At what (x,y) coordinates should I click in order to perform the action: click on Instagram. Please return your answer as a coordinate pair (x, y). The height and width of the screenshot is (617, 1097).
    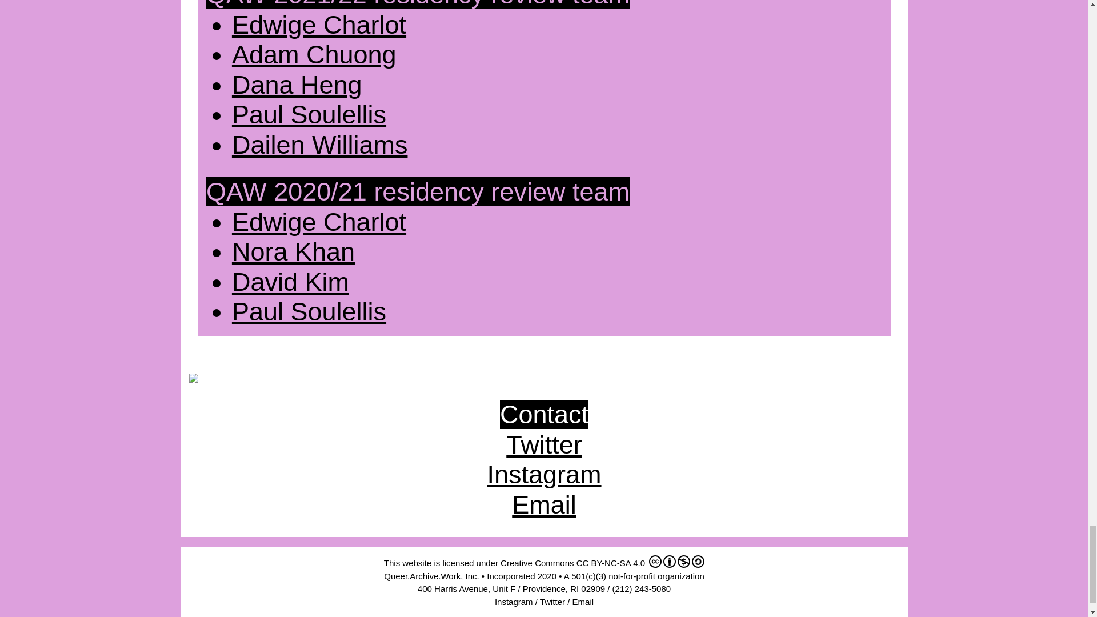
    Looking at the image, I should click on (544, 474).